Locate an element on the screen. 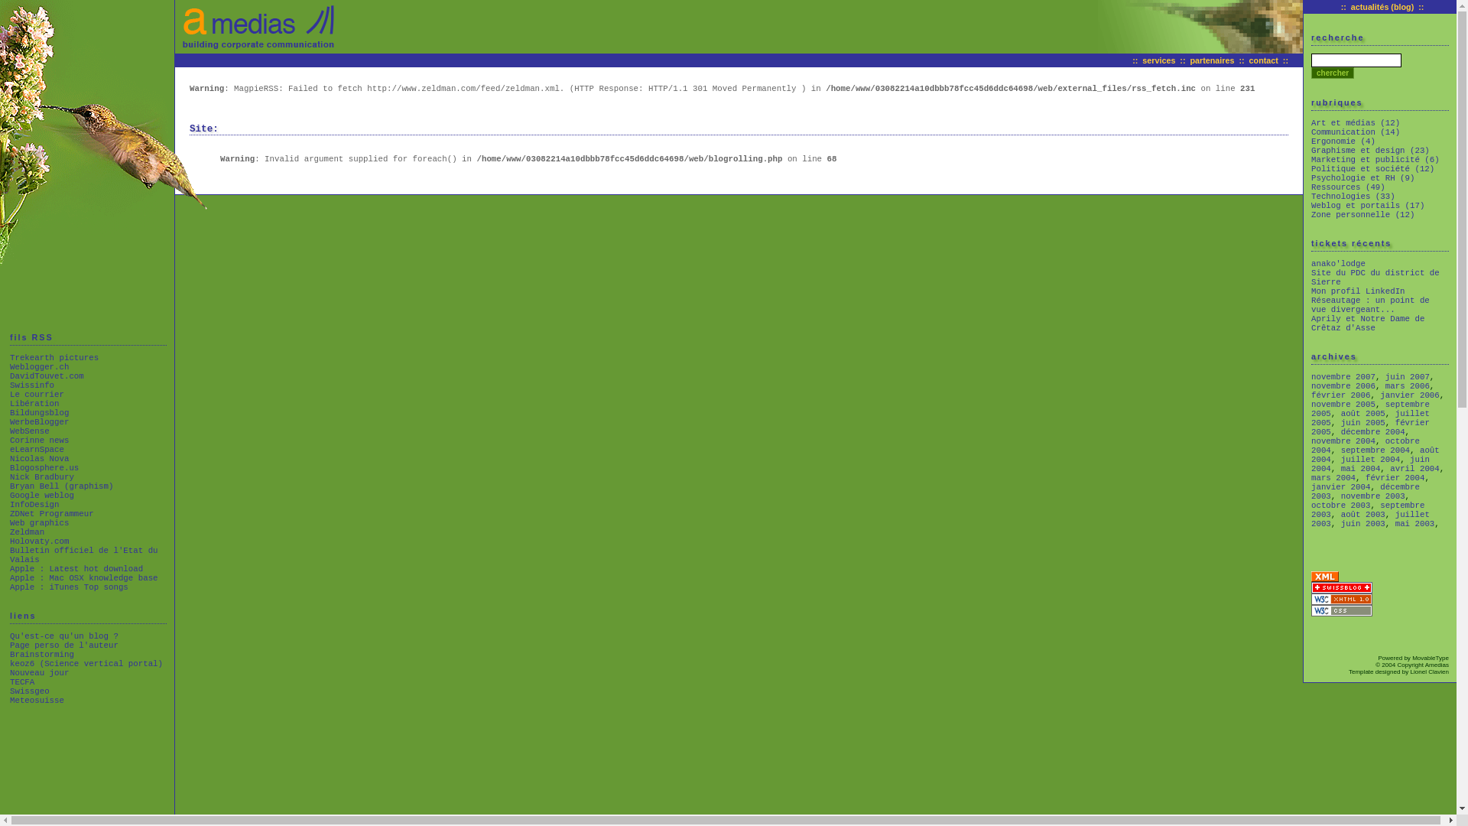 This screenshot has height=826, width=1468. novembre 2005 is located at coordinates (1343, 405).